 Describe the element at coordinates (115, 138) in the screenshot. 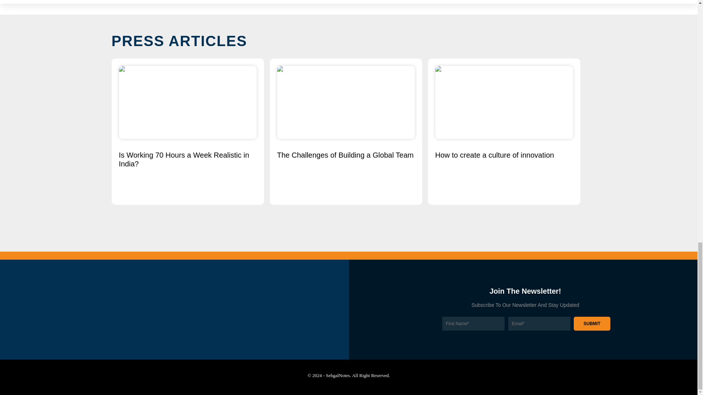

I see `Previous` at that location.